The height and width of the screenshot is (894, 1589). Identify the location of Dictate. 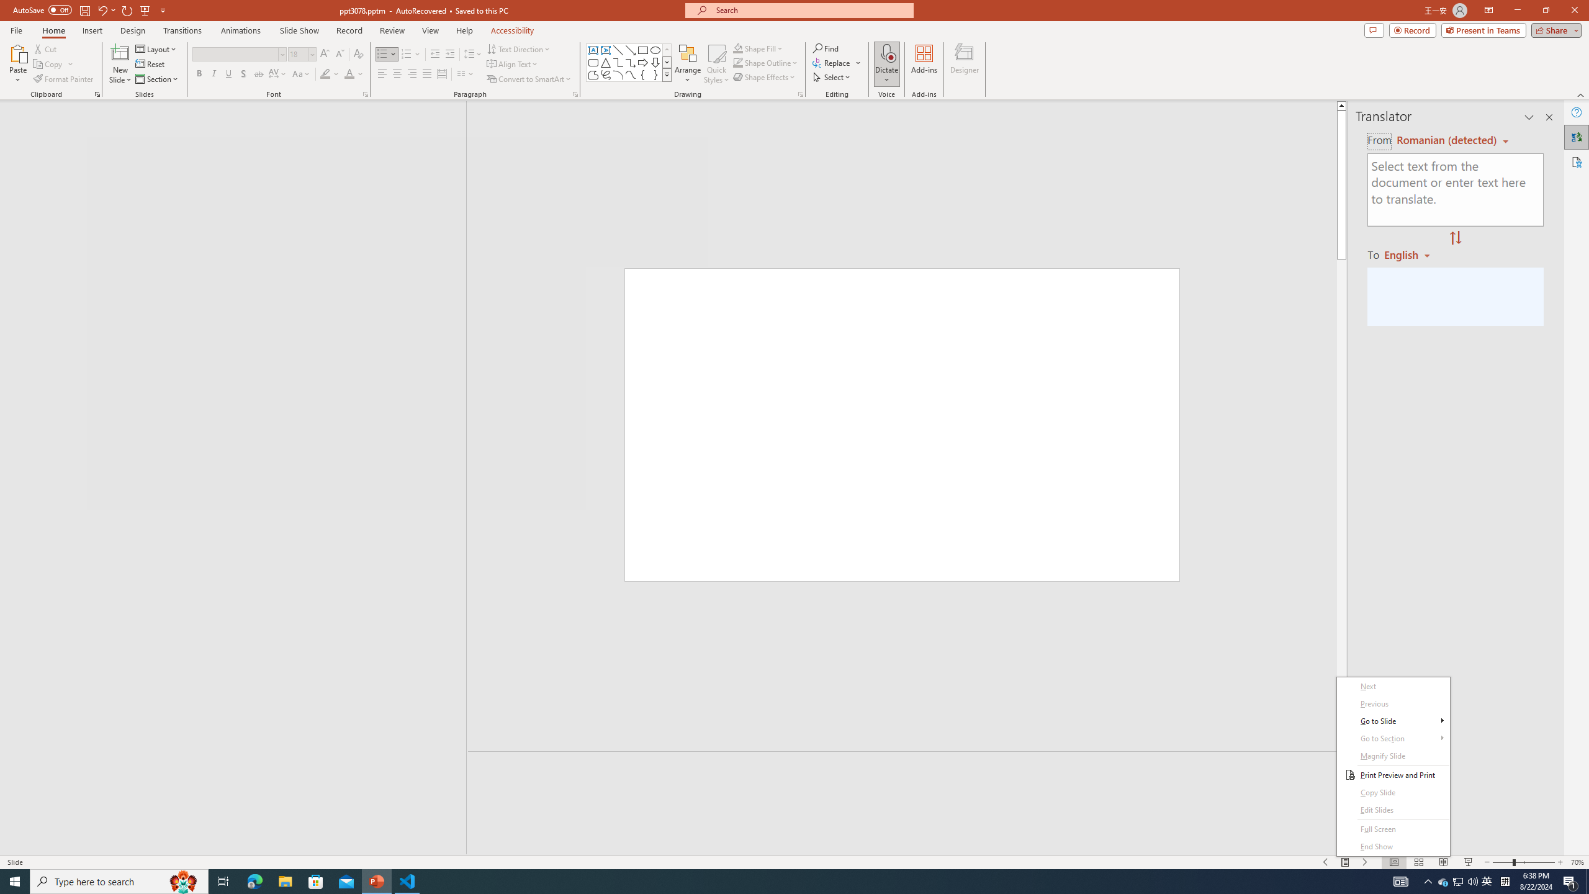
(886, 64).